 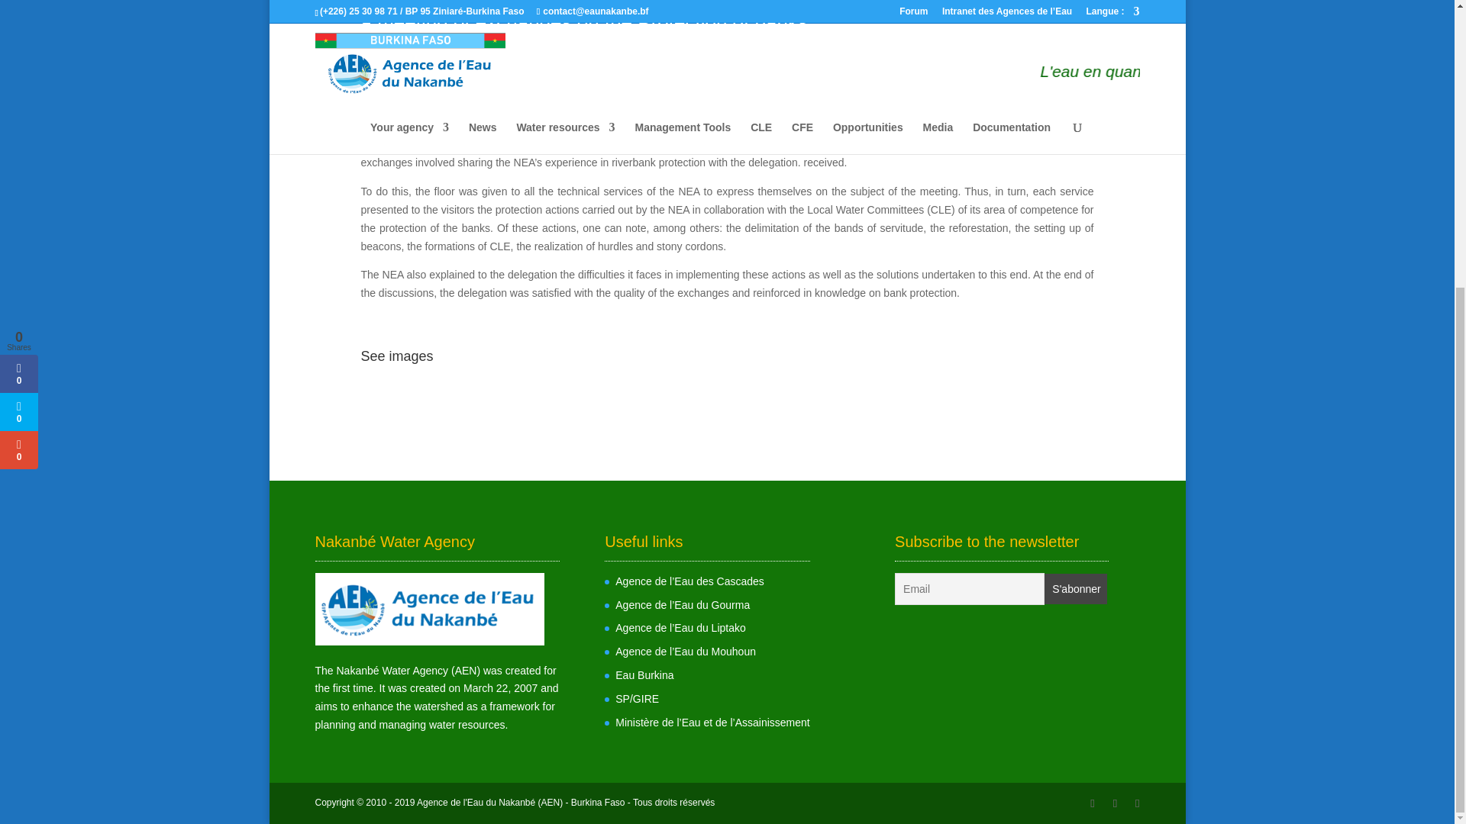 What do you see at coordinates (430, 49) in the screenshot?
I see `Romain SANDWIDI` at bounding box center [430, 49].